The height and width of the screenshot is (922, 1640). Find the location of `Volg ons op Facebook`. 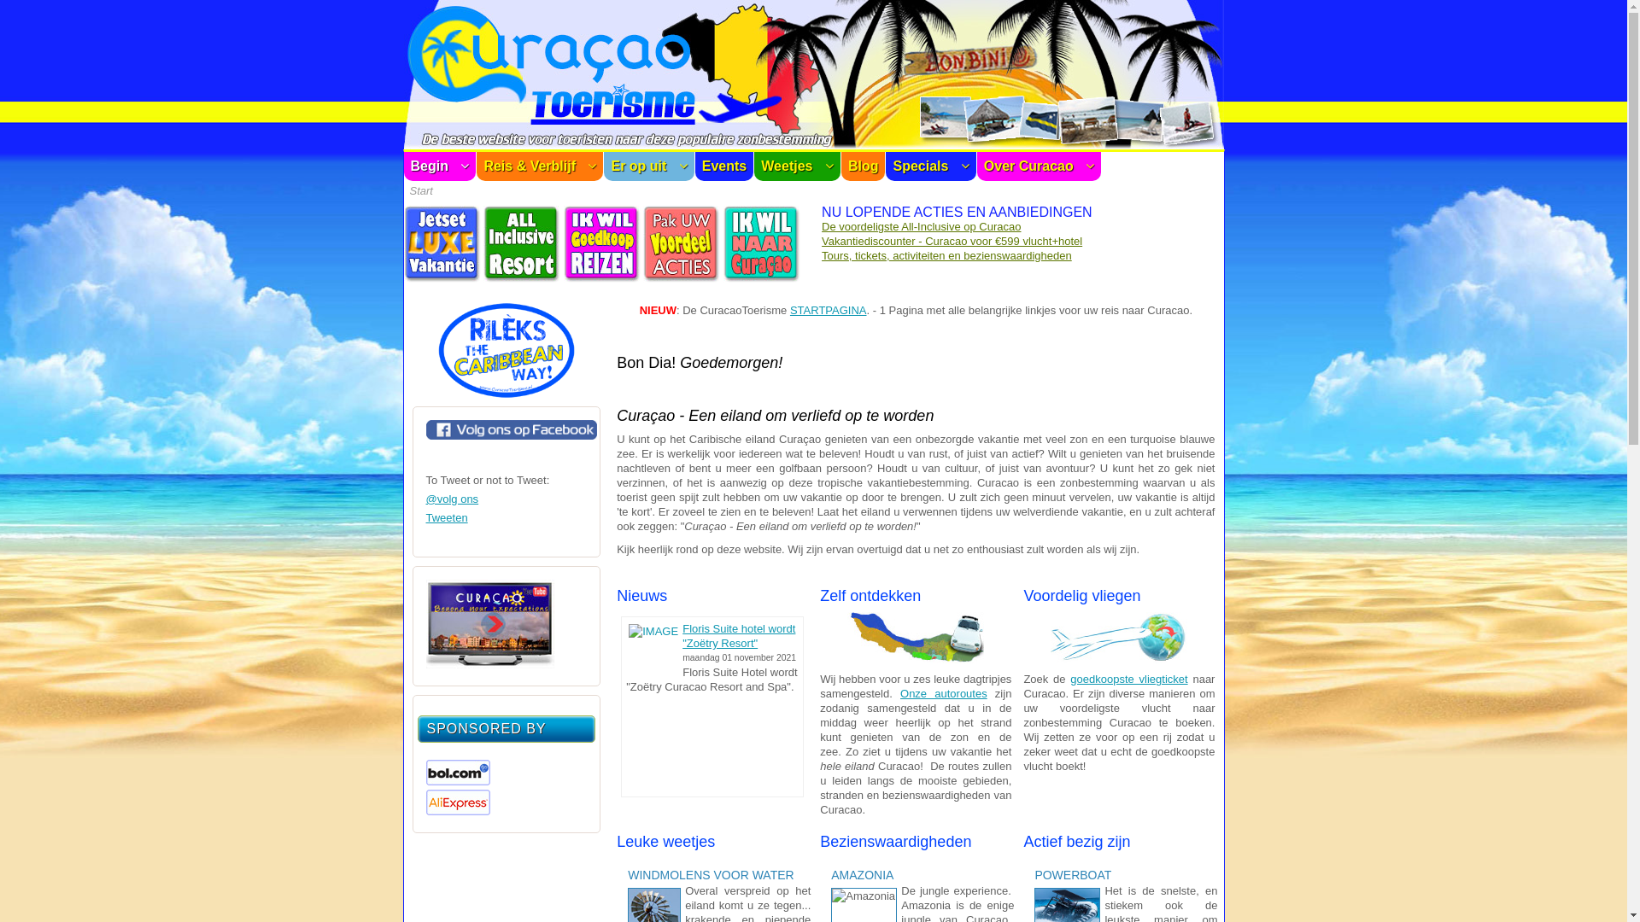

Volg ons op Facebook is located at coordinates (511, 435).